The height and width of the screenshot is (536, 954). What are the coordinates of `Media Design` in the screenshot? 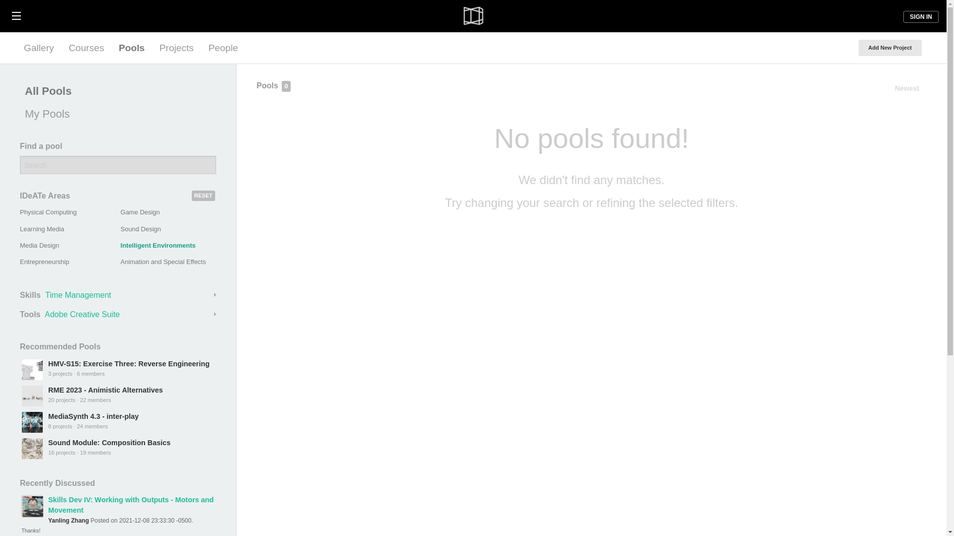 It's located at (40, 245).